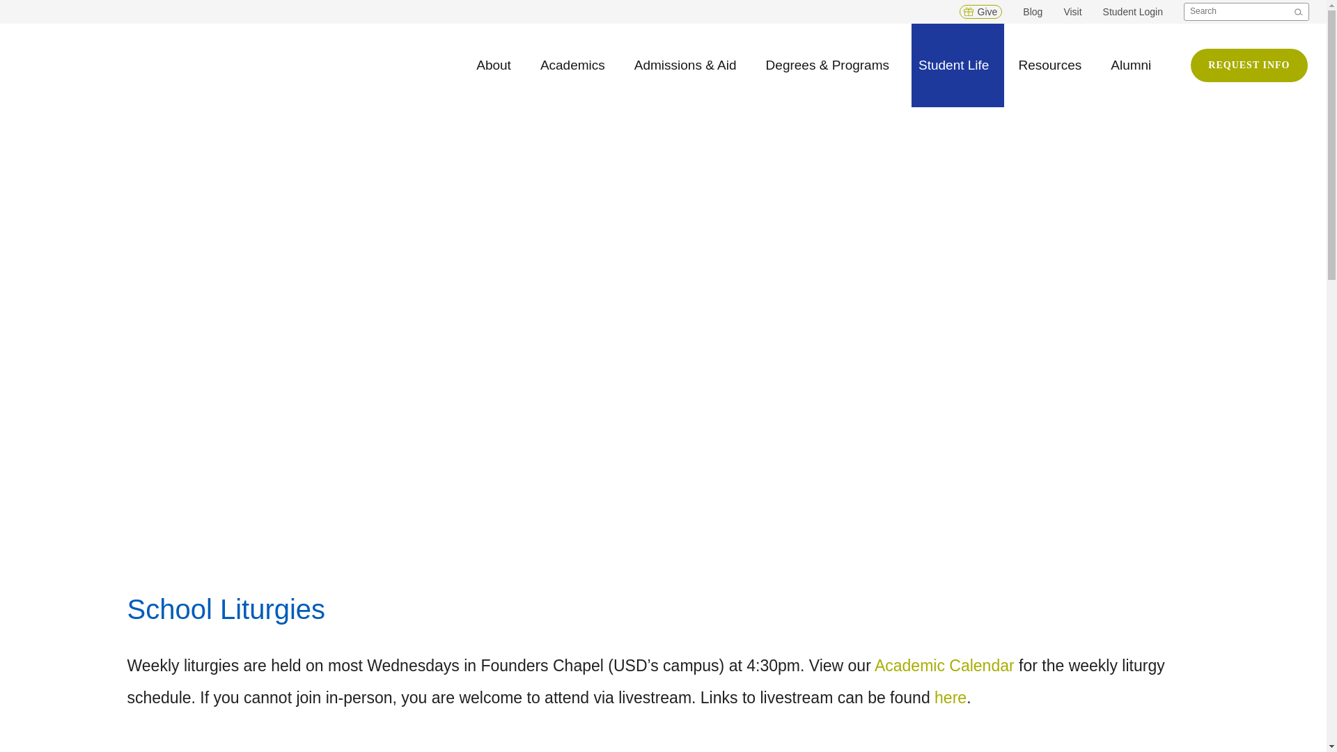 This screenshot has width=1337, height=752. Describe the element at coordinates (1032, 11) in the screenshot. I see `Blog` at that location.